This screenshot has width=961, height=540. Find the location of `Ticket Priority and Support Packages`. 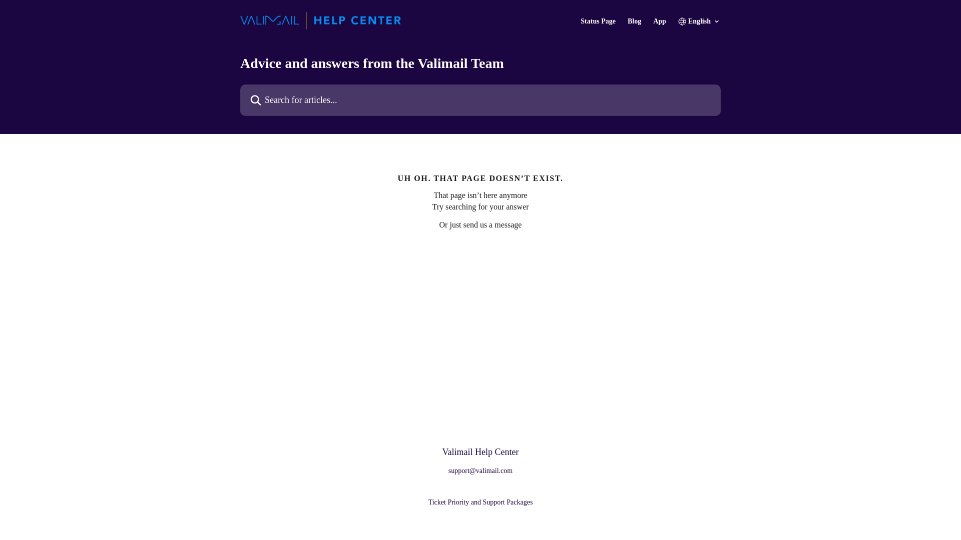

Ticket Priority and Support Packages is located at coordinates (480, 502).